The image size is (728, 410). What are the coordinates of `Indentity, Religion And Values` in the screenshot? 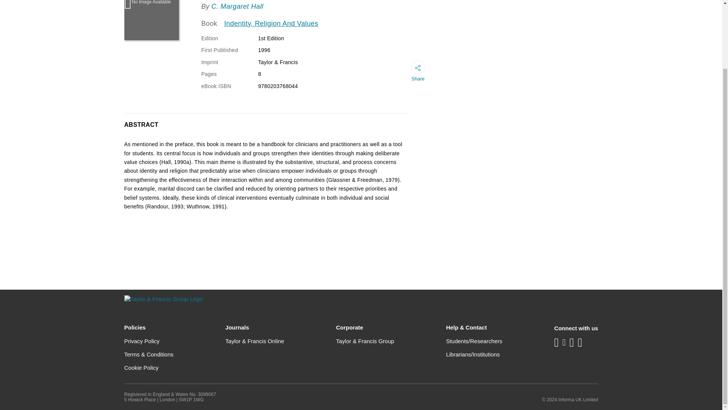 It's located at (271, 24).